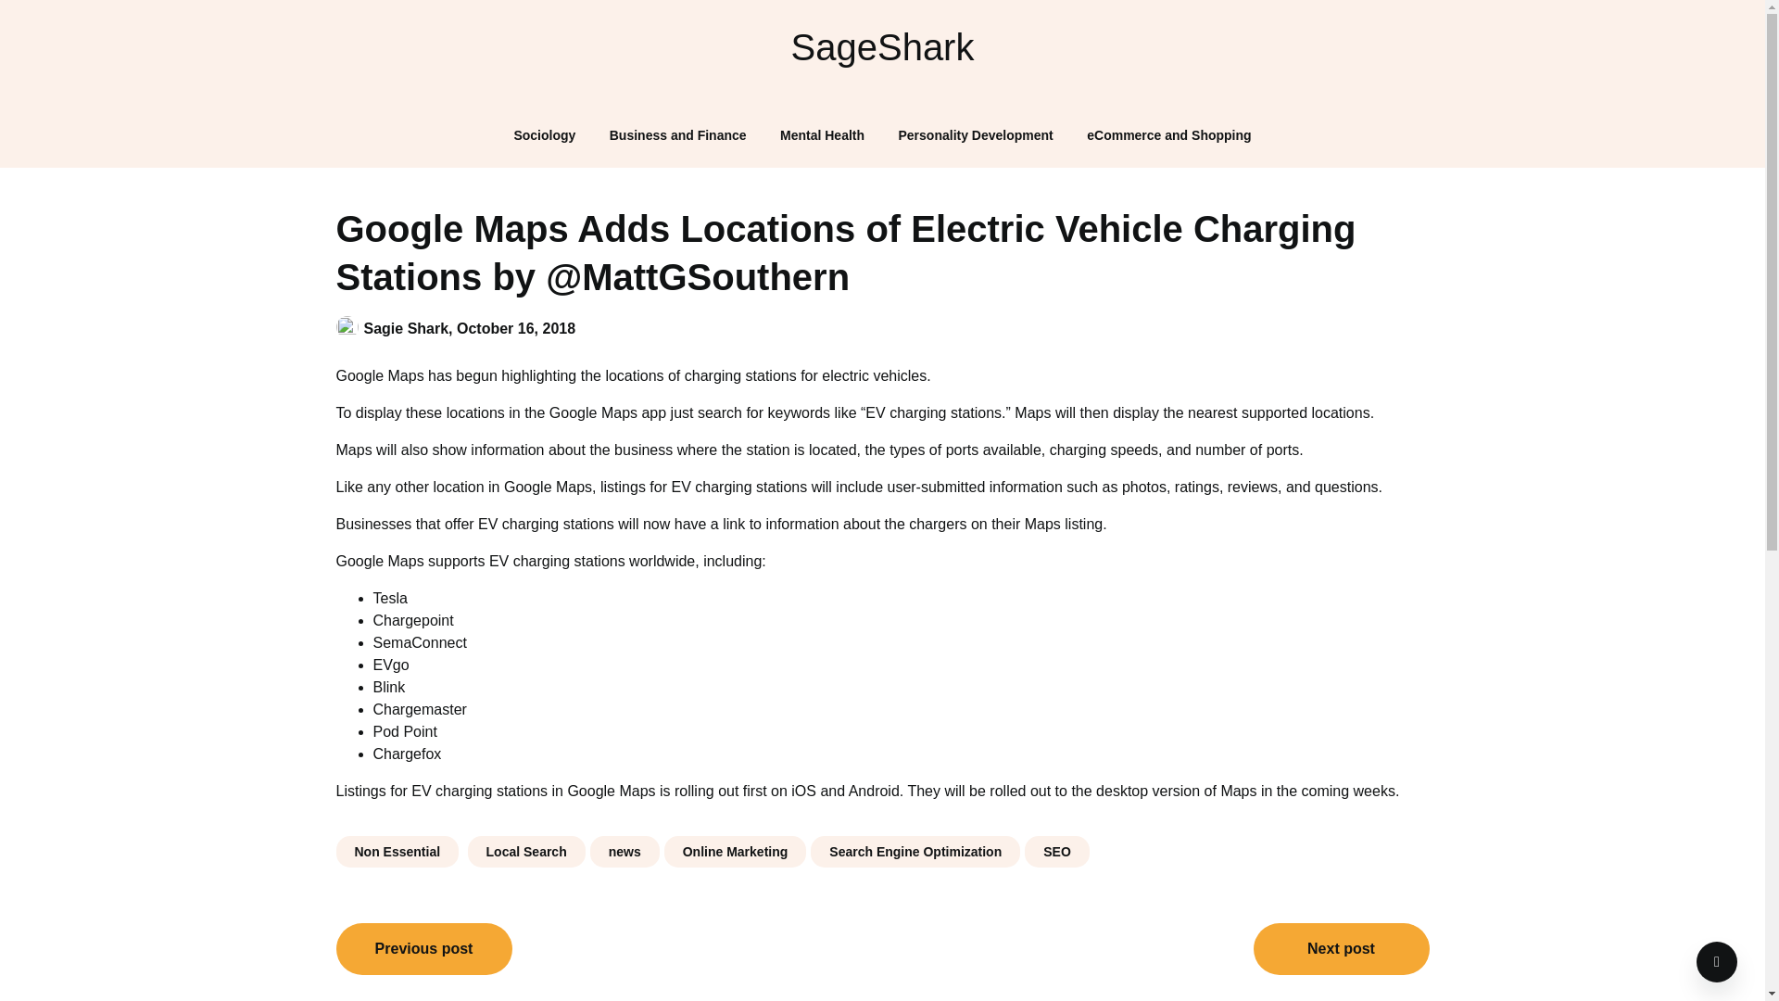  Describe the element at coordinates (397, 851) in the screenshot. I see `Non Essential` at that location.